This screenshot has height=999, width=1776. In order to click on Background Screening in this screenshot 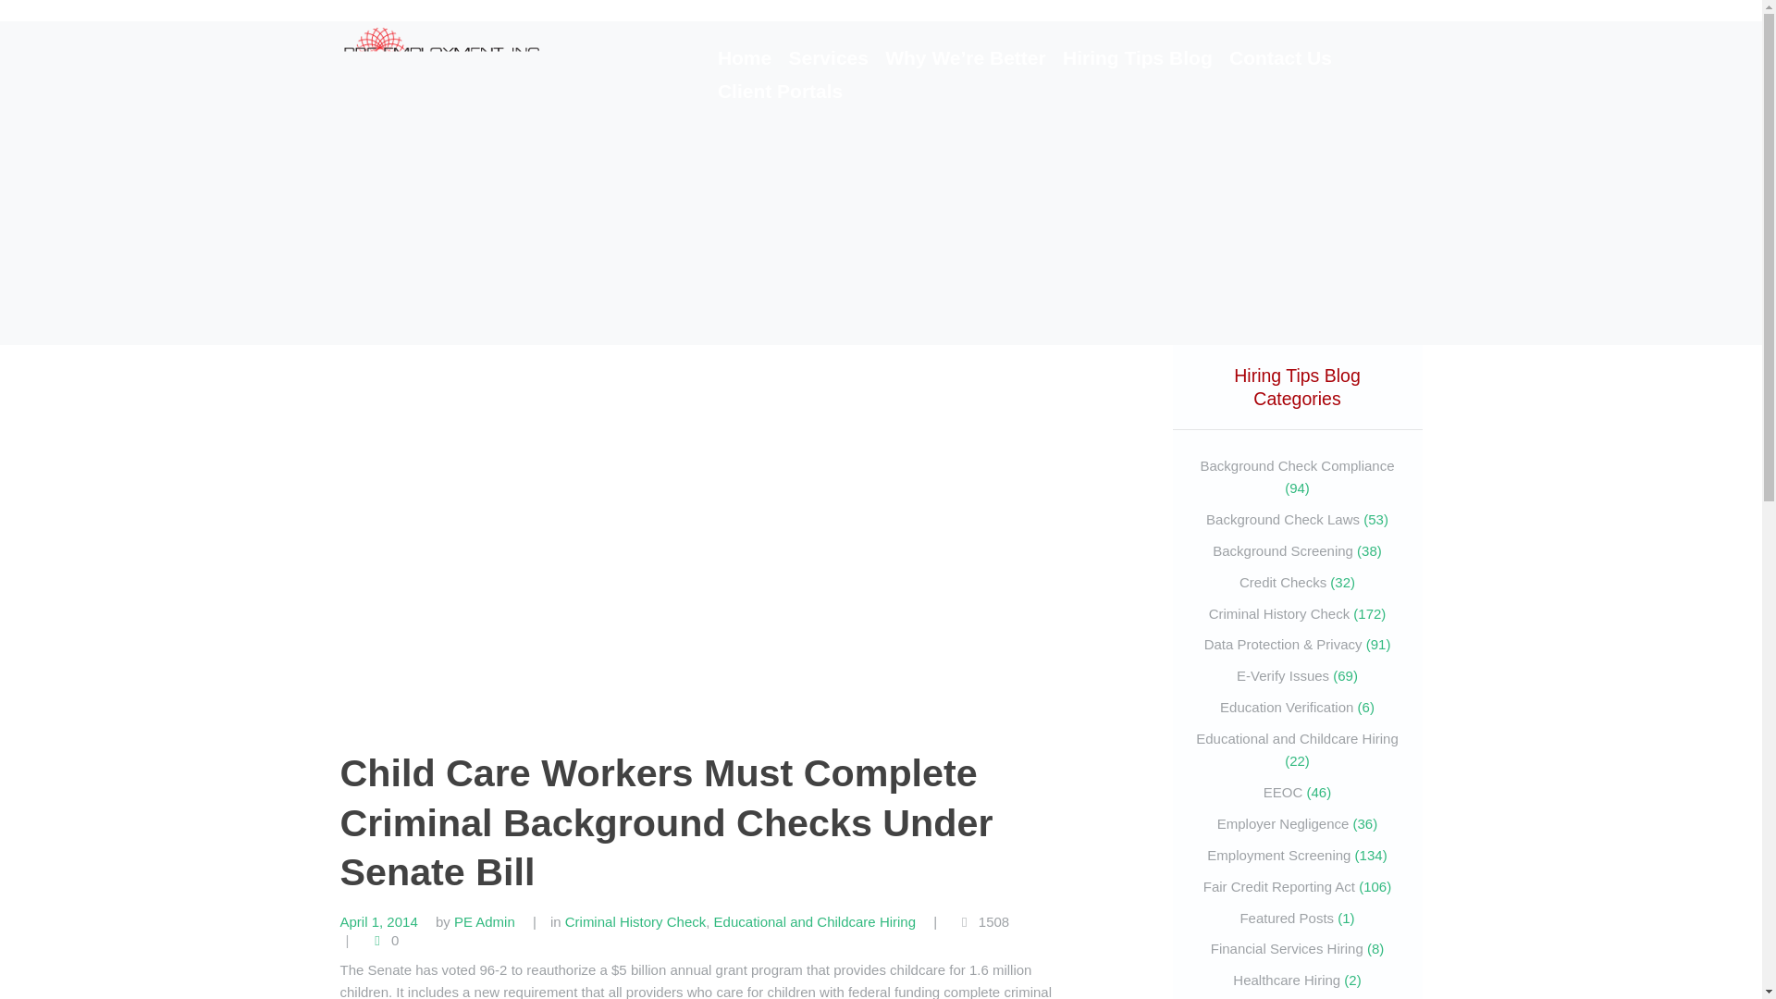, I will do `click(1283, 550)`.